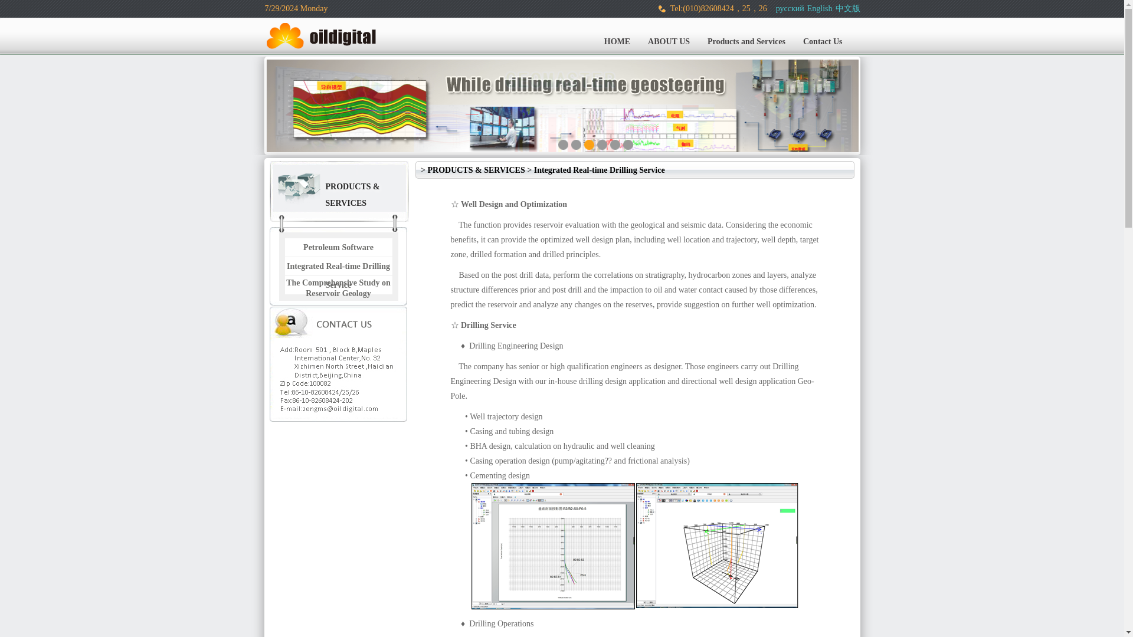 The image size is (1133, 637). Describe the element at coordinates (669, 42) in the screenshot. I see `ABOUT US` at that location.